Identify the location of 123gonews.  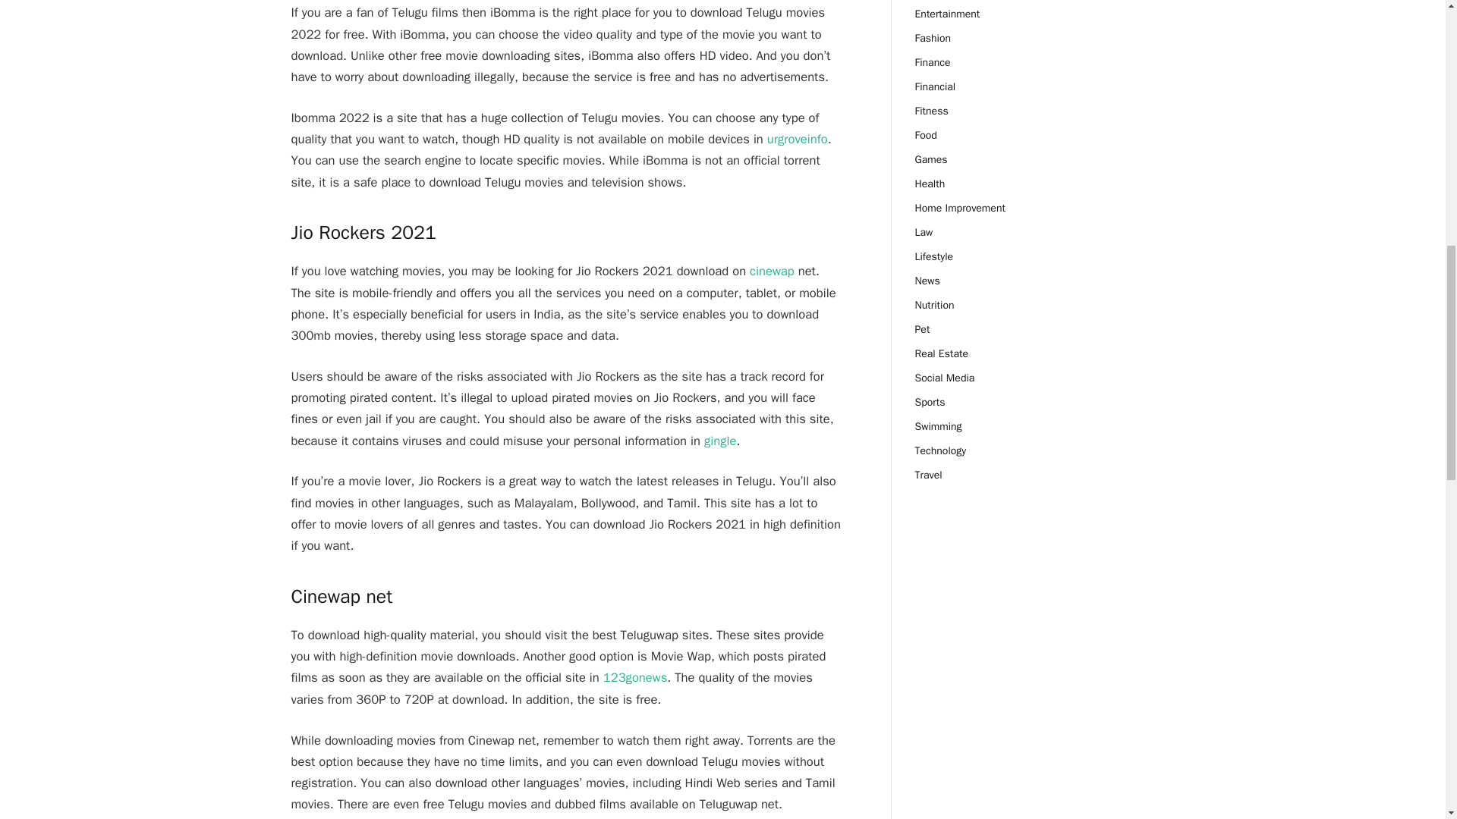
(634, 677).